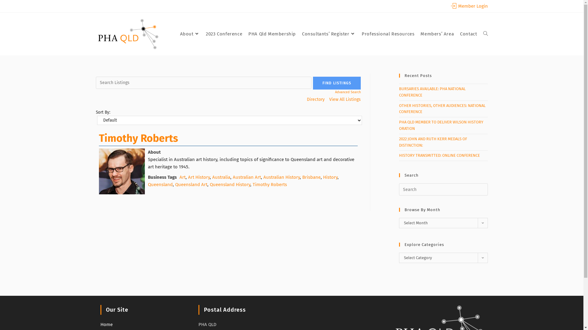 Image resolution: width=588 pixels, height=330 pixels. I want to click on Queensland Art, so click(191, 185).